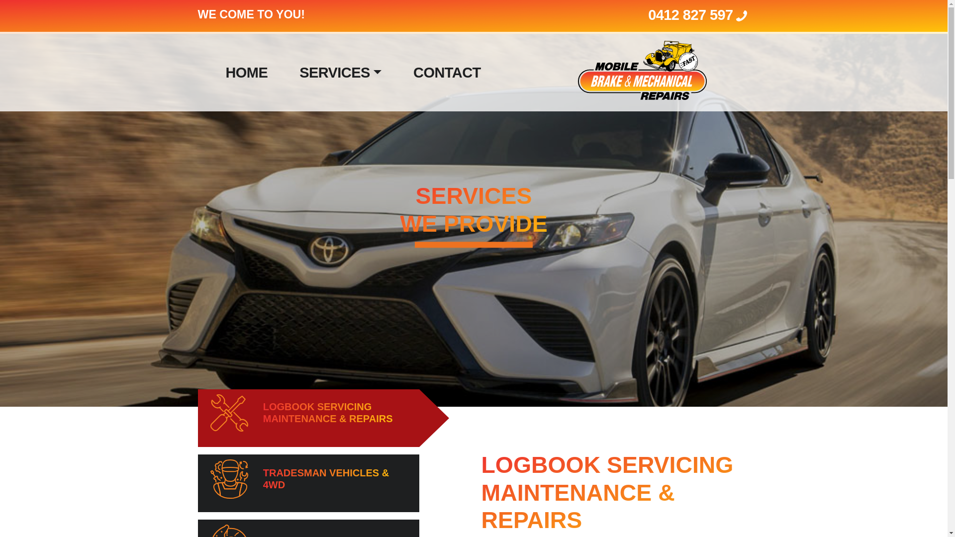 This screenshot has height=537, width=955. Describe the element at coordinates (447, 73) in the screenshot. I see `CONTACT` at that location.